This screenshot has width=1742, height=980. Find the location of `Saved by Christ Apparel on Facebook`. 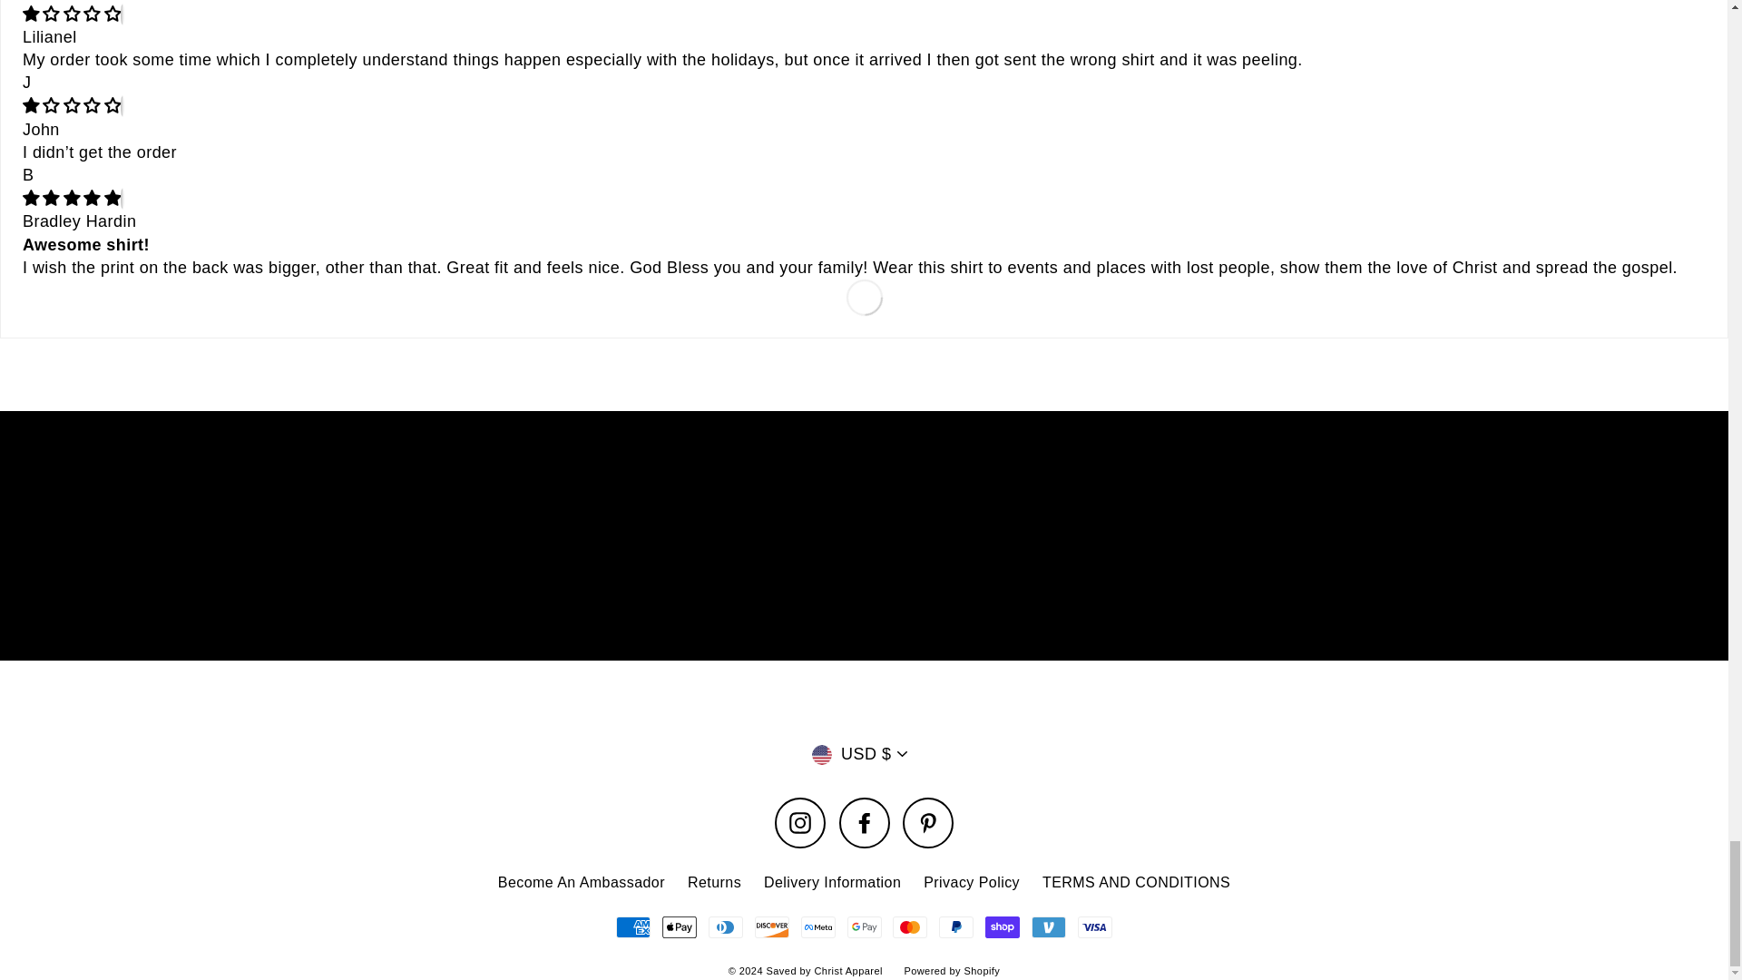

Saved by Christ Apparel on Facebook is located at coordinates (863, 823).